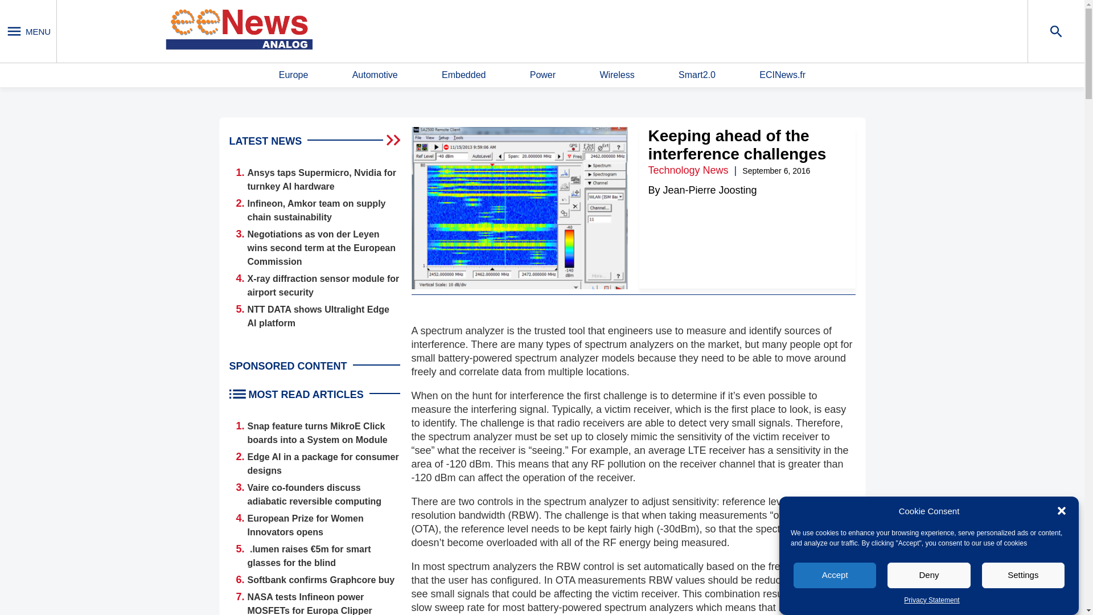 The width and height of the screenshot is (1093, 615). What do you see at coordinates (782, 75) in the screenshot?
I see `ECINews.fr` at bounding box center [782, 75].